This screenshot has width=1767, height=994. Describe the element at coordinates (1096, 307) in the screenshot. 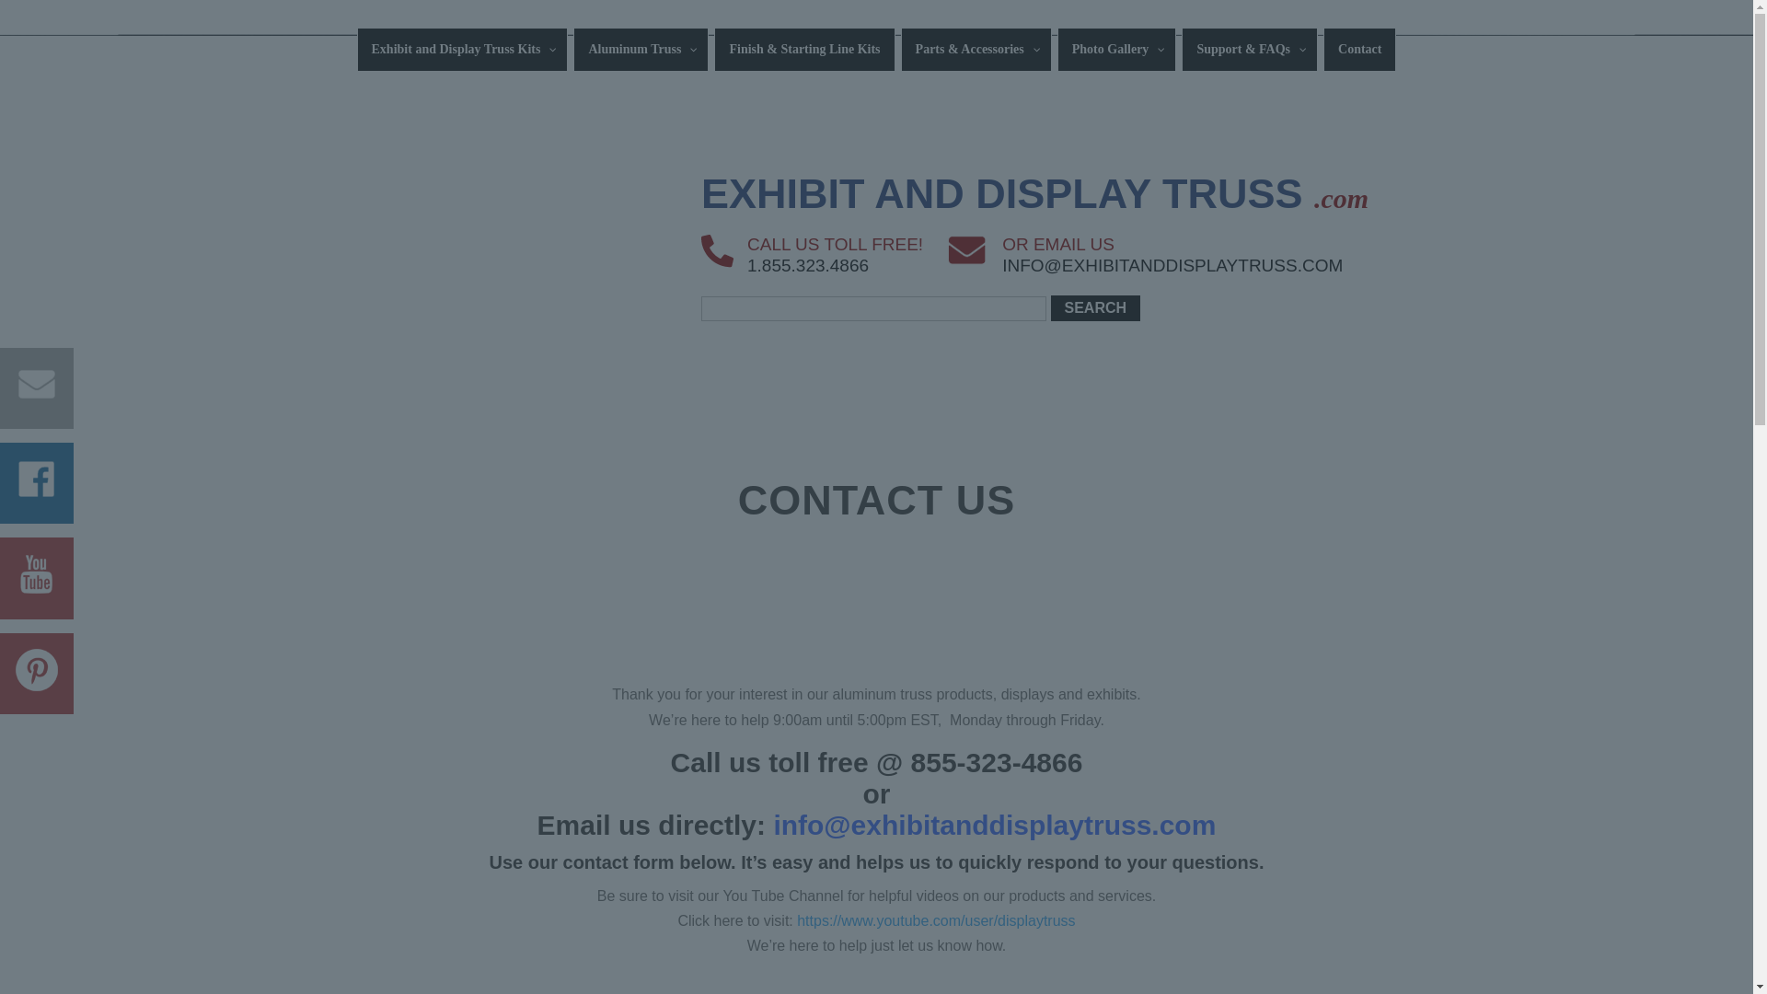

I see `Search` at that location.